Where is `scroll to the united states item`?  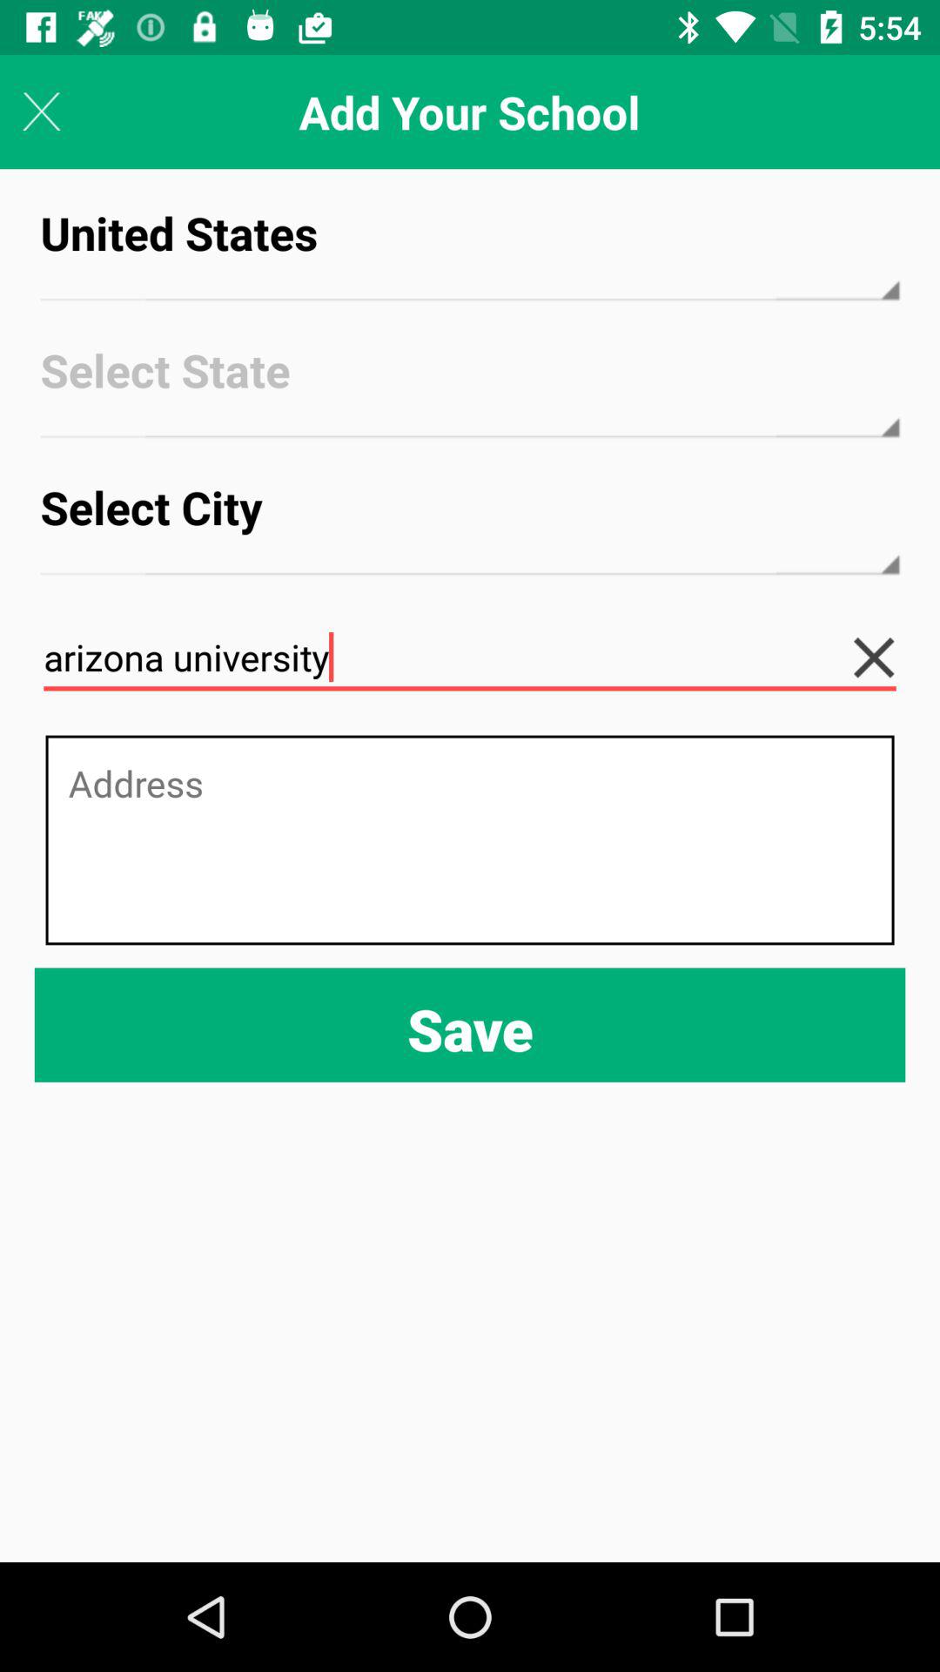
scroll to the united states item is located at coordinates (470, 249).